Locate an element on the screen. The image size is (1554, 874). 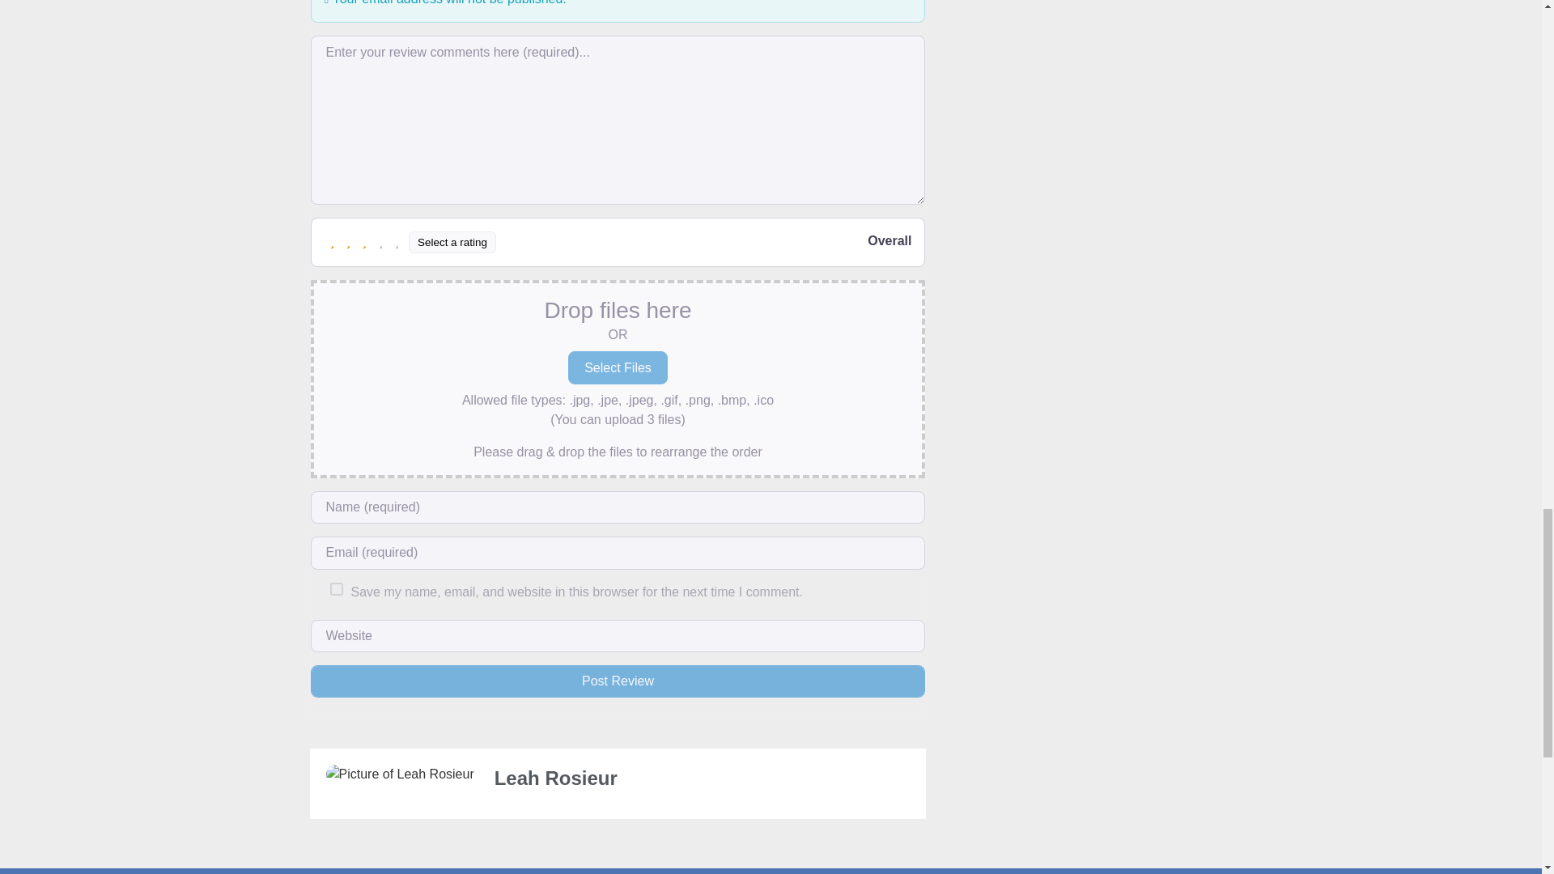
Terrible is located at coordinates (332, 241).